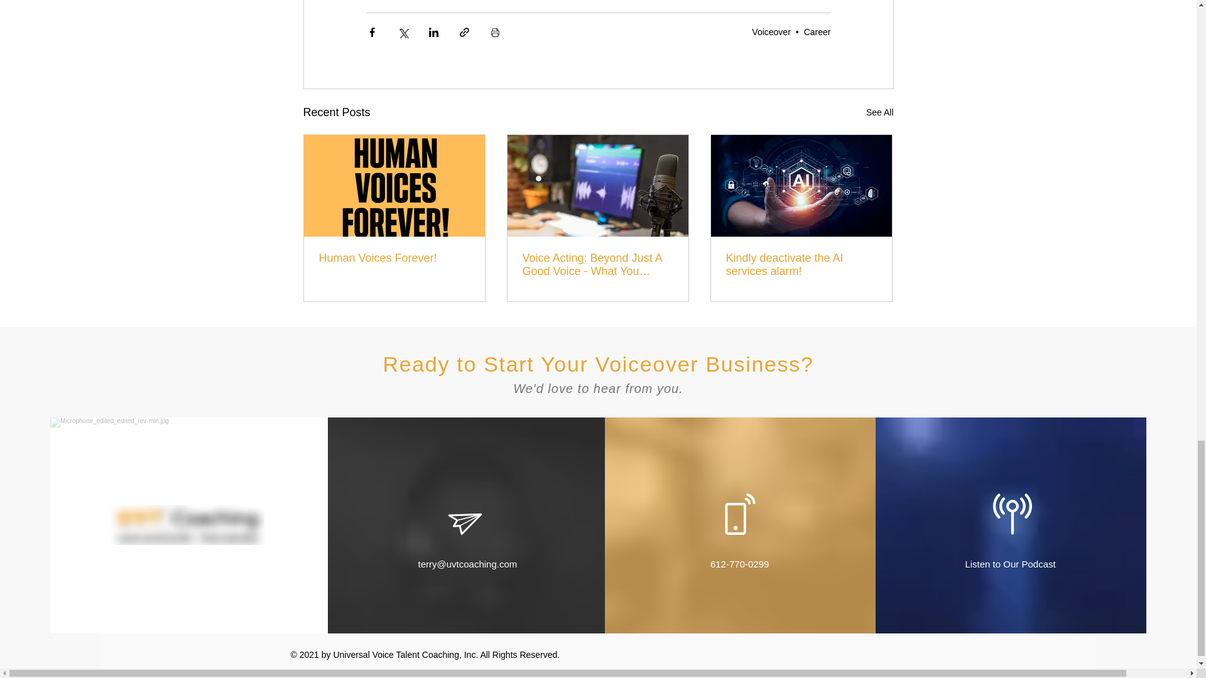 The width and height of the screenshot is (1206, 678). What do you see at coordinates (770, 32) in the screenshot?
I see `Voiceover` at bounding box center [770, 32].